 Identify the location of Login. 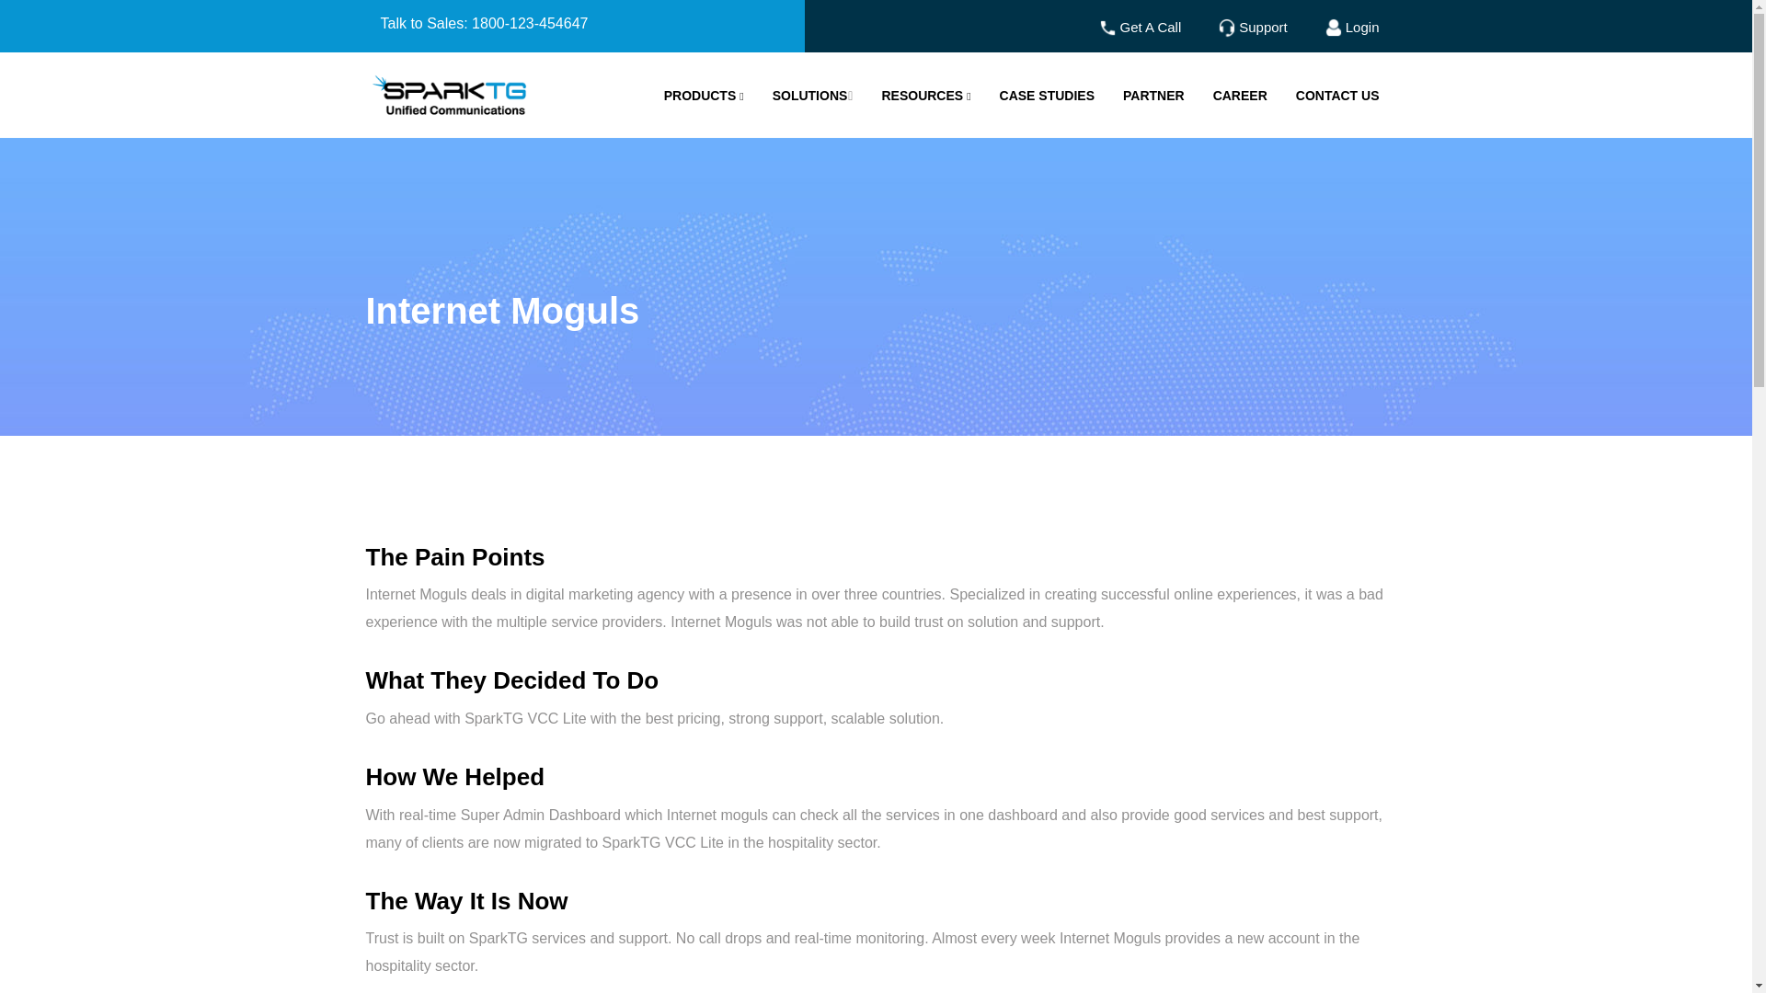
(1350, 26).